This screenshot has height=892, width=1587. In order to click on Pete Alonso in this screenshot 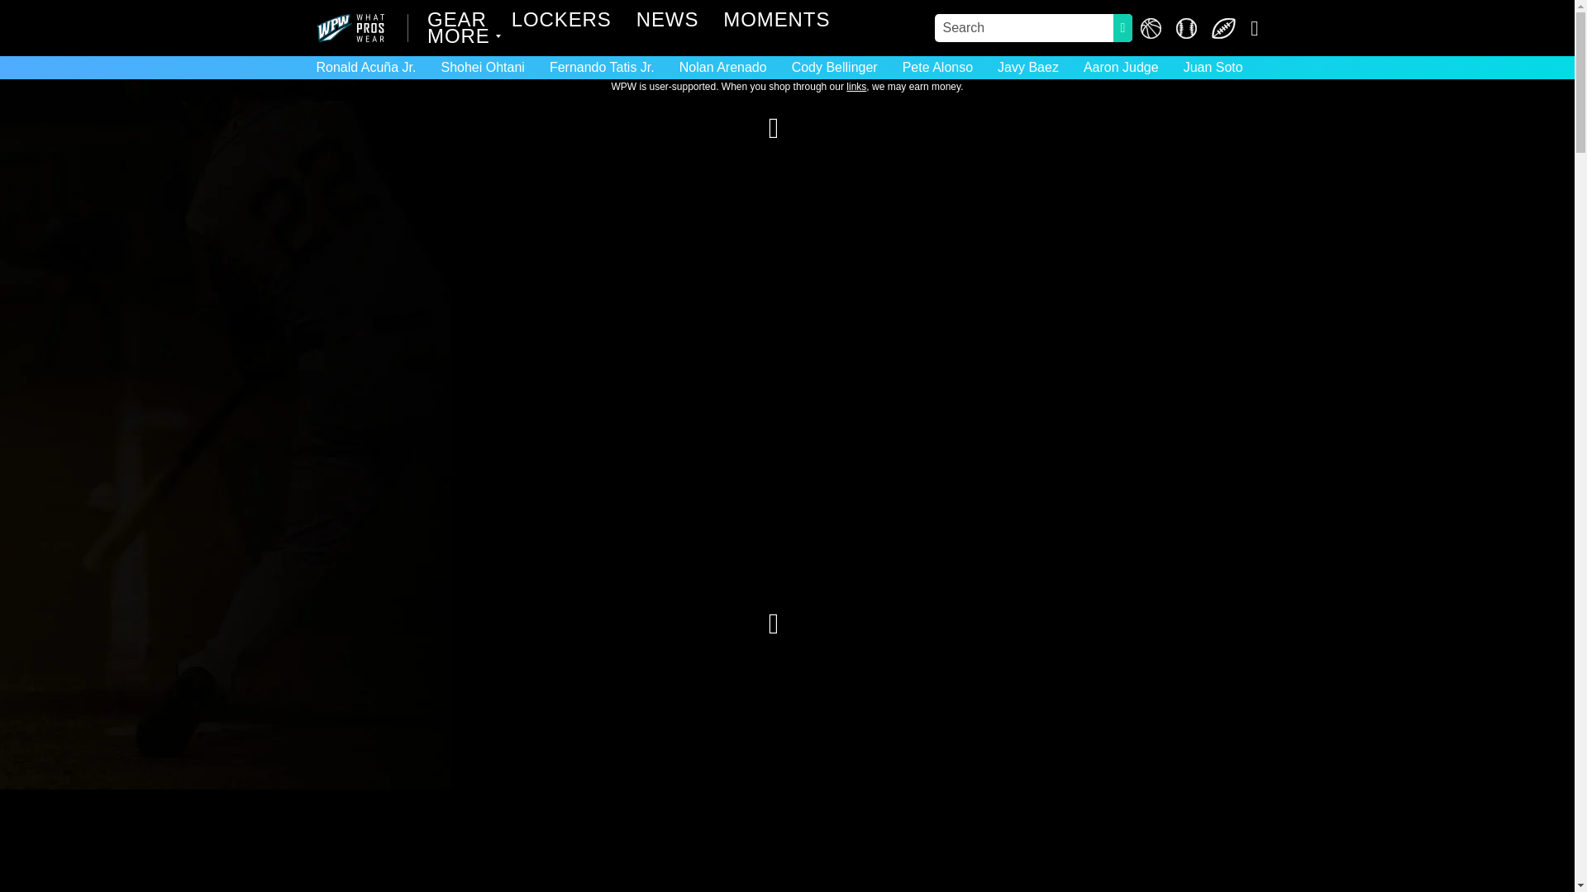, I will do `click(937, 66)`.